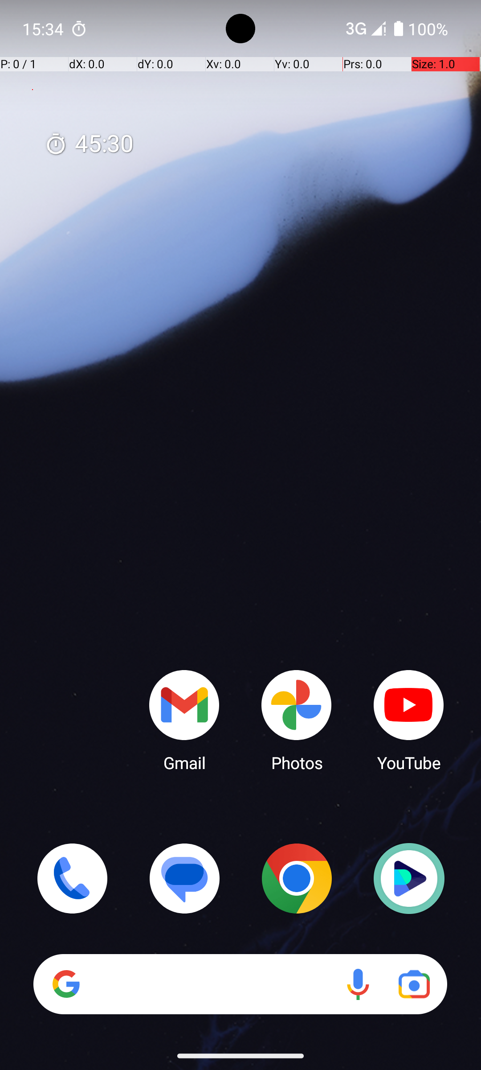  I want to click on Search, so click(240, 984).